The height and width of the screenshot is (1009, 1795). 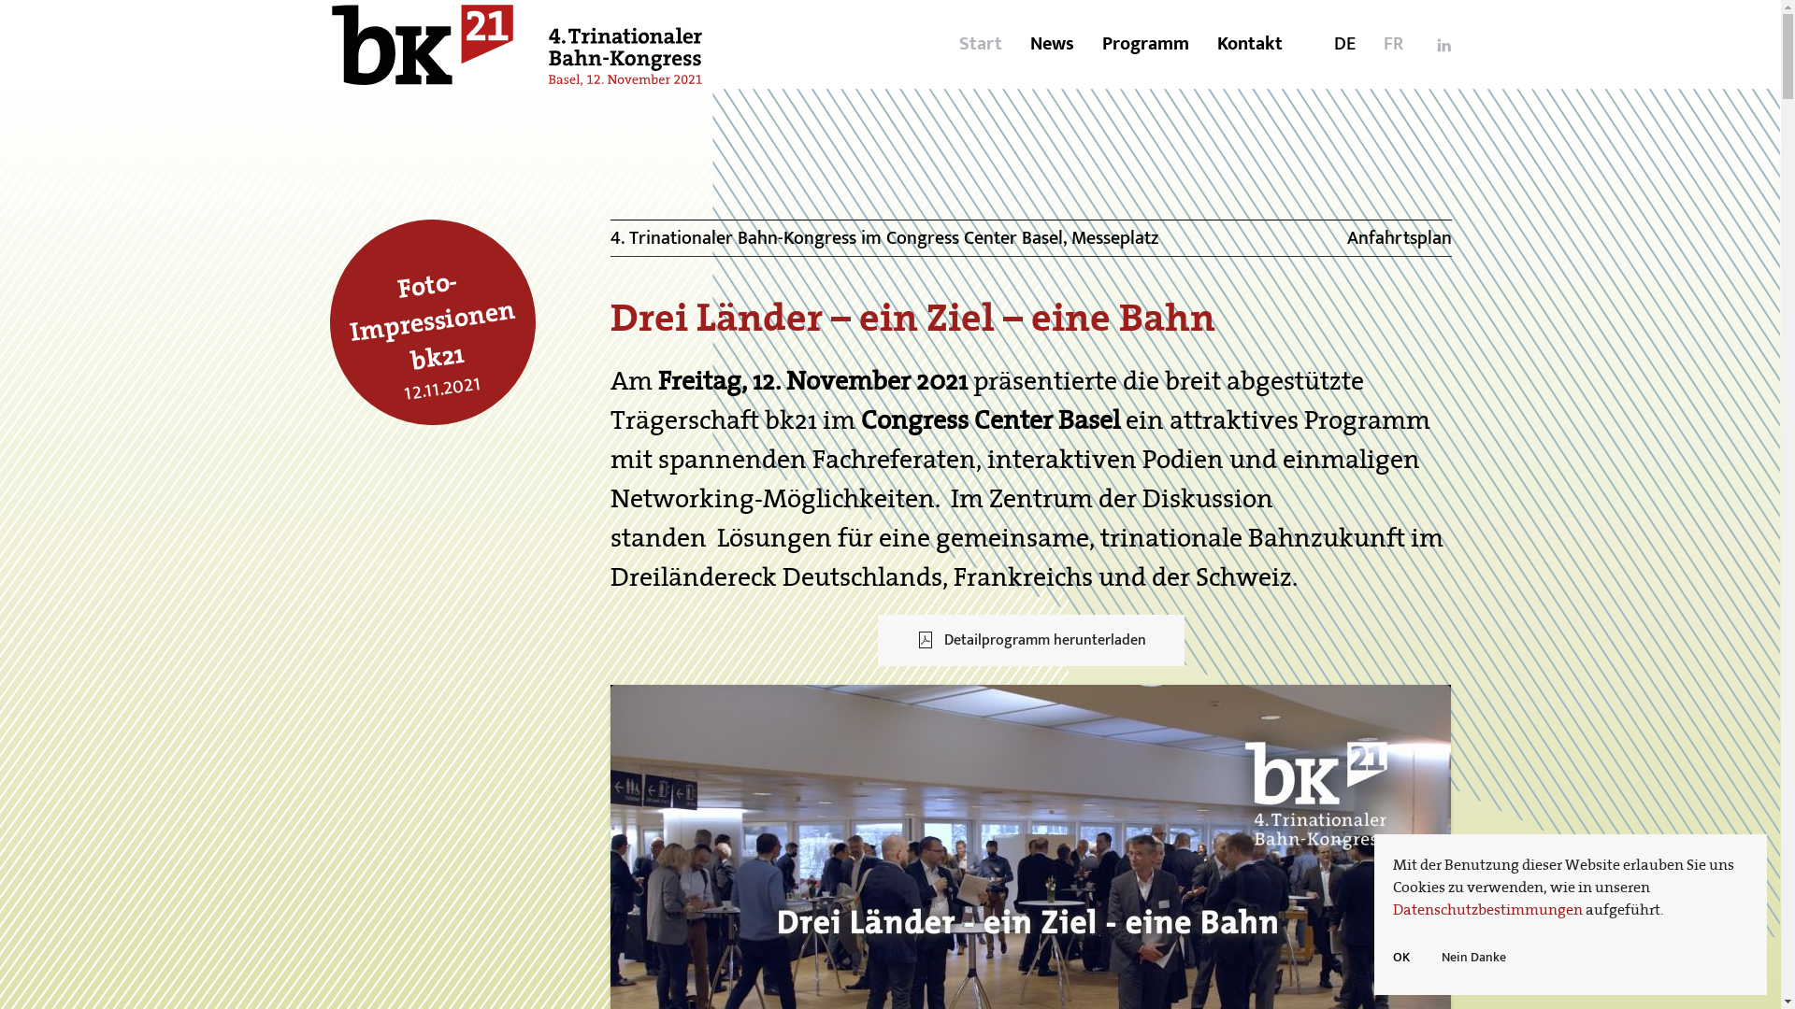 I want to click on 12.11.2021, so click(x=439, y=384).